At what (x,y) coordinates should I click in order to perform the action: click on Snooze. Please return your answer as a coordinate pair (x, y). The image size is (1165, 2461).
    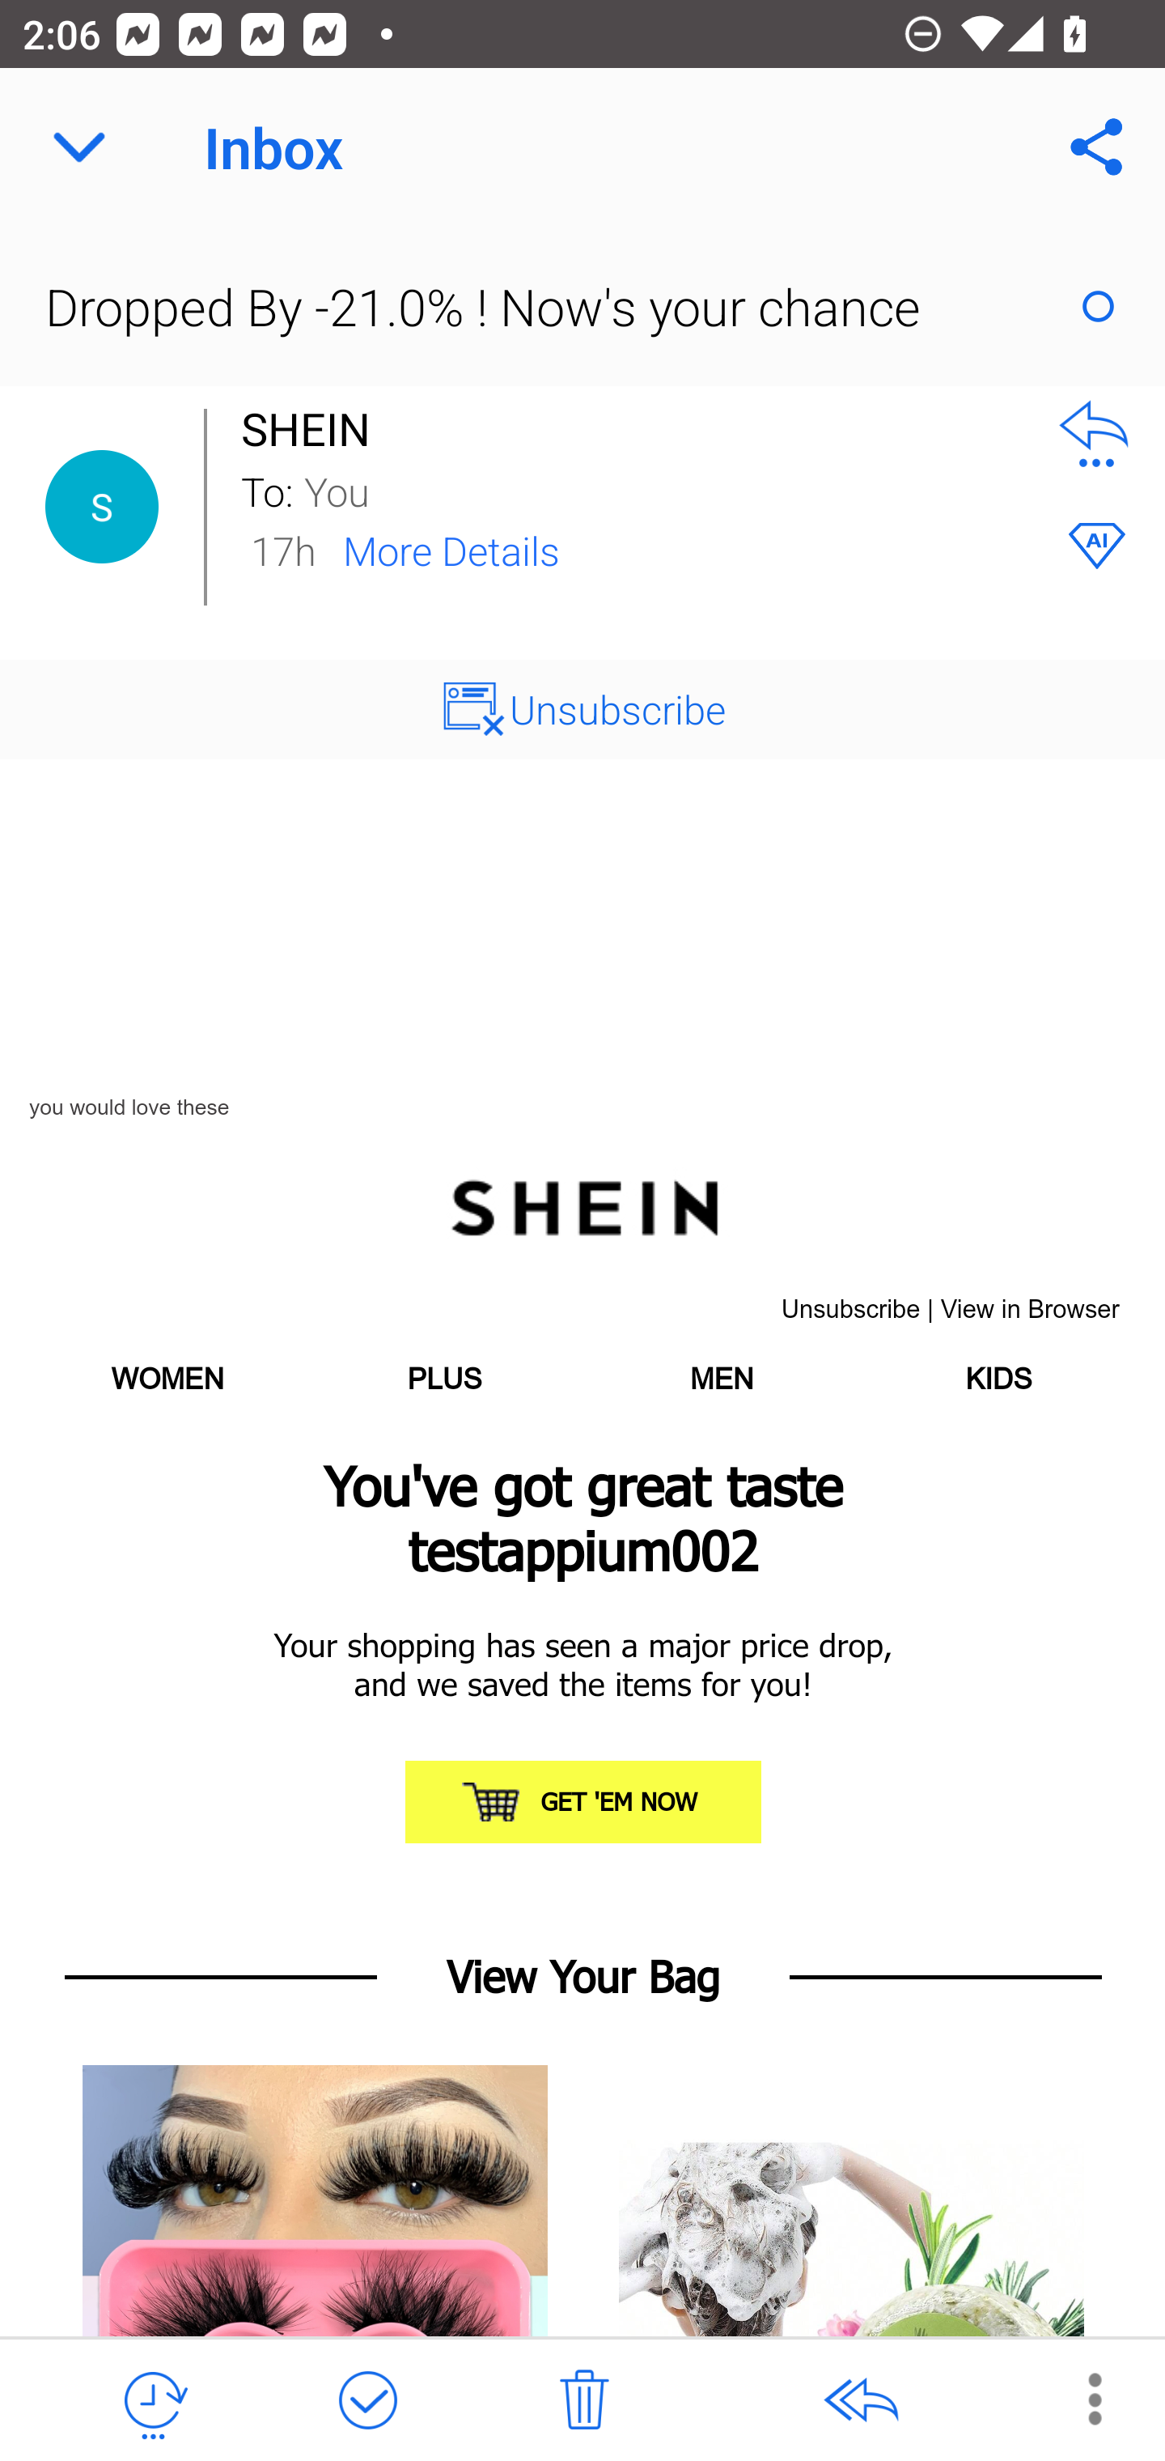
    Looking at the image, I should click on (153, 2401).